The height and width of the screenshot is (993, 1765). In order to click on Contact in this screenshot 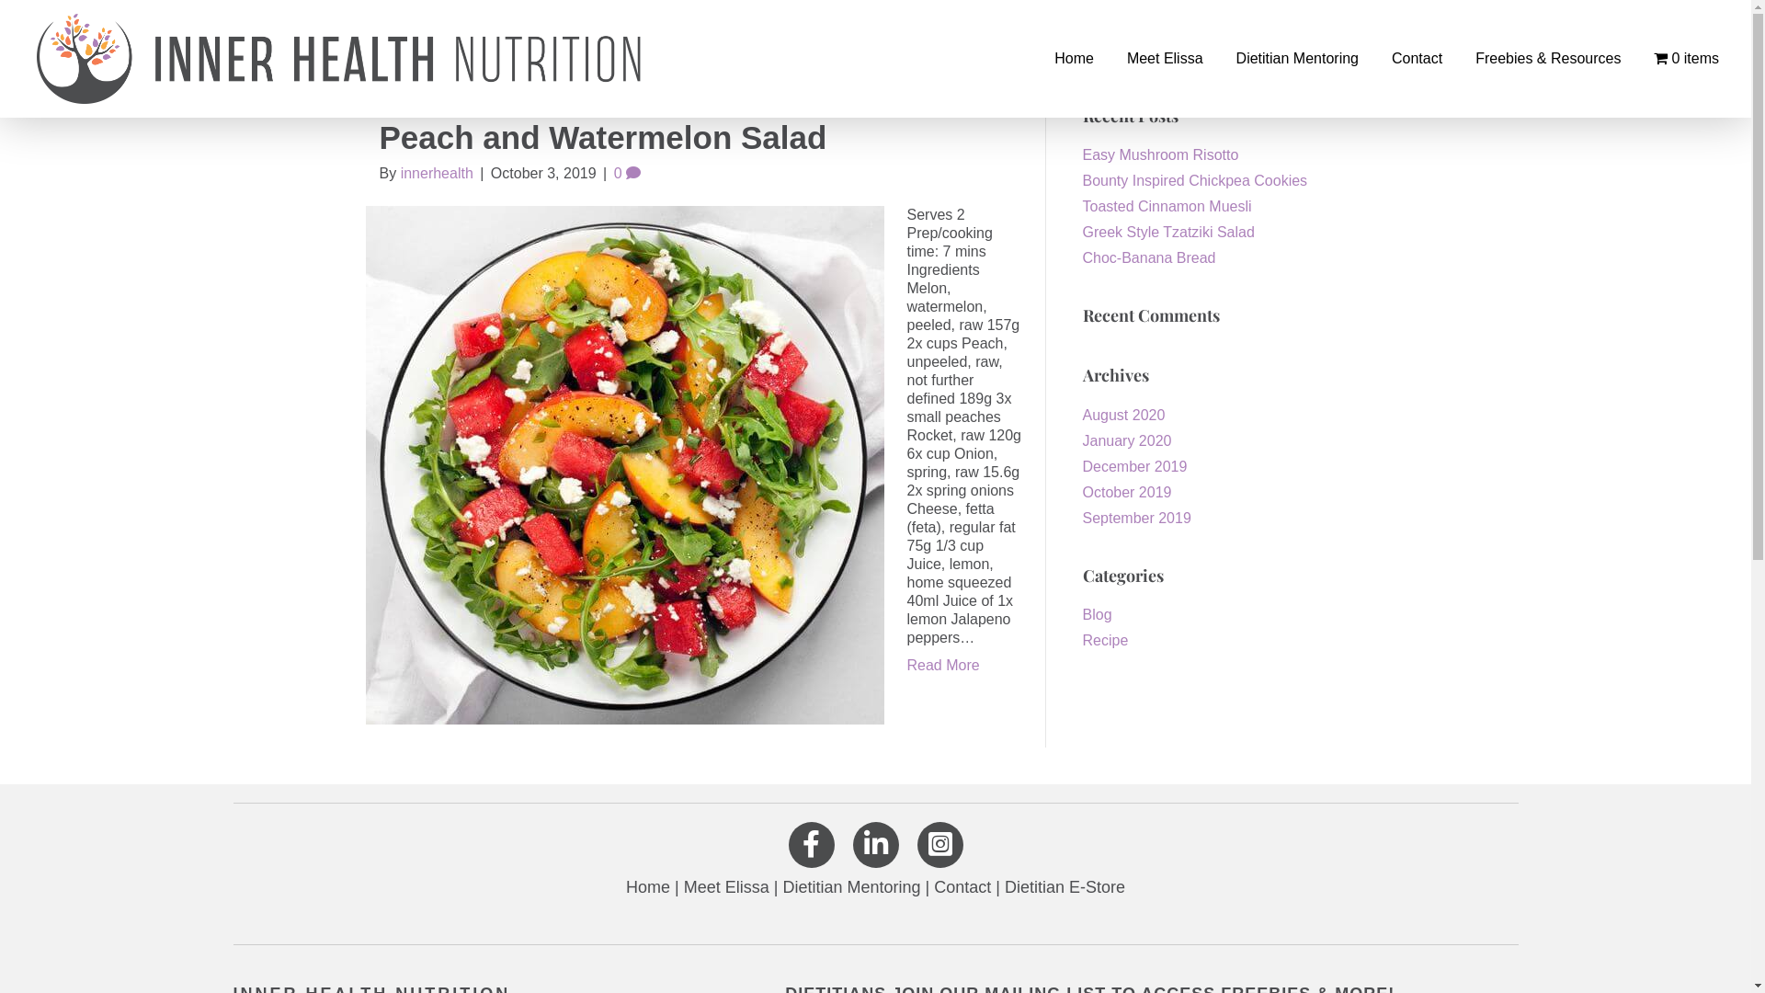, I will do `click(962, 887)`.